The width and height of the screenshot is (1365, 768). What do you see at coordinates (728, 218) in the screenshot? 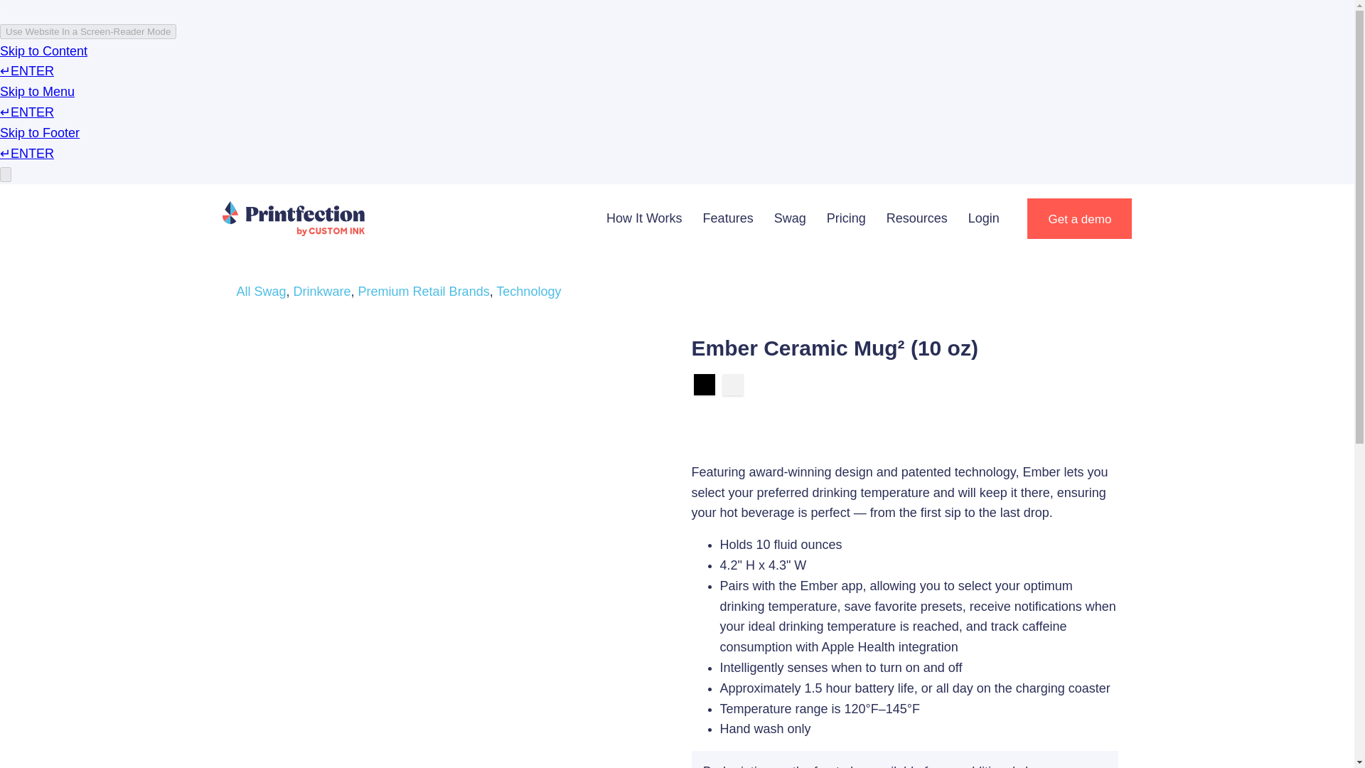
I see `Features` at bounding box center [728, 218].